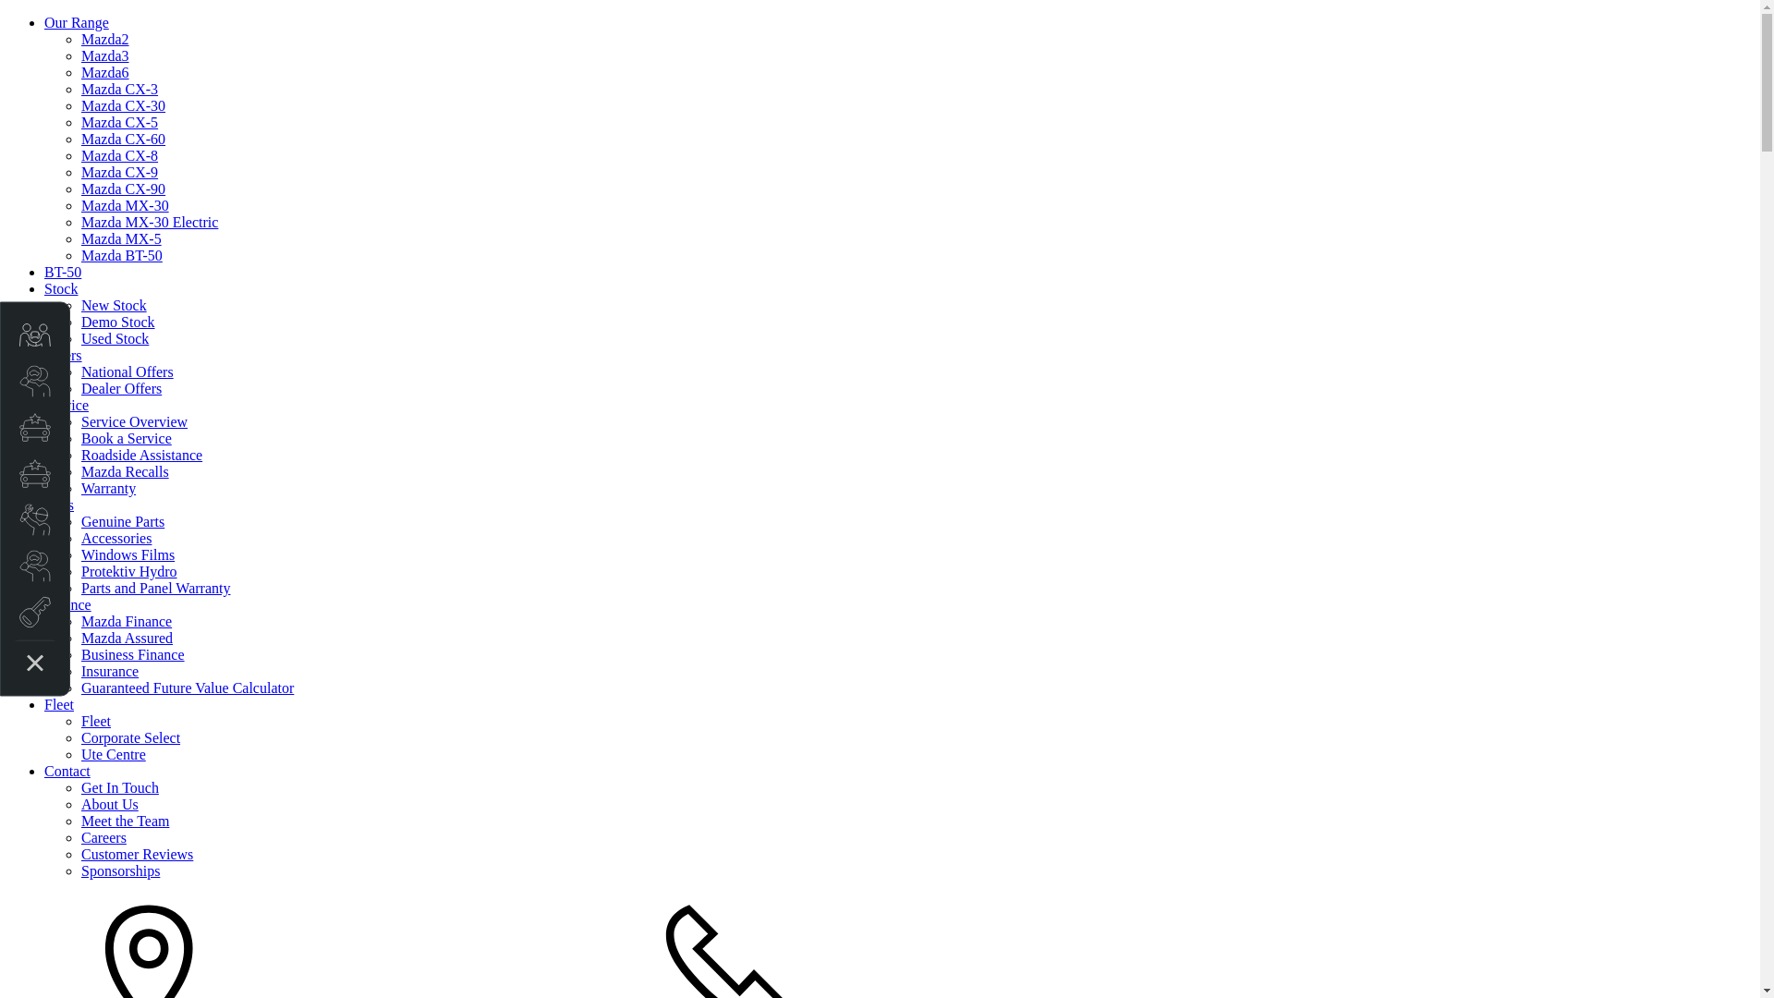  What do you see at coordinates (188, 688) in the screenshot?
I see `Guaranteed Future Value Calculator` at bounding box center [188, 688].